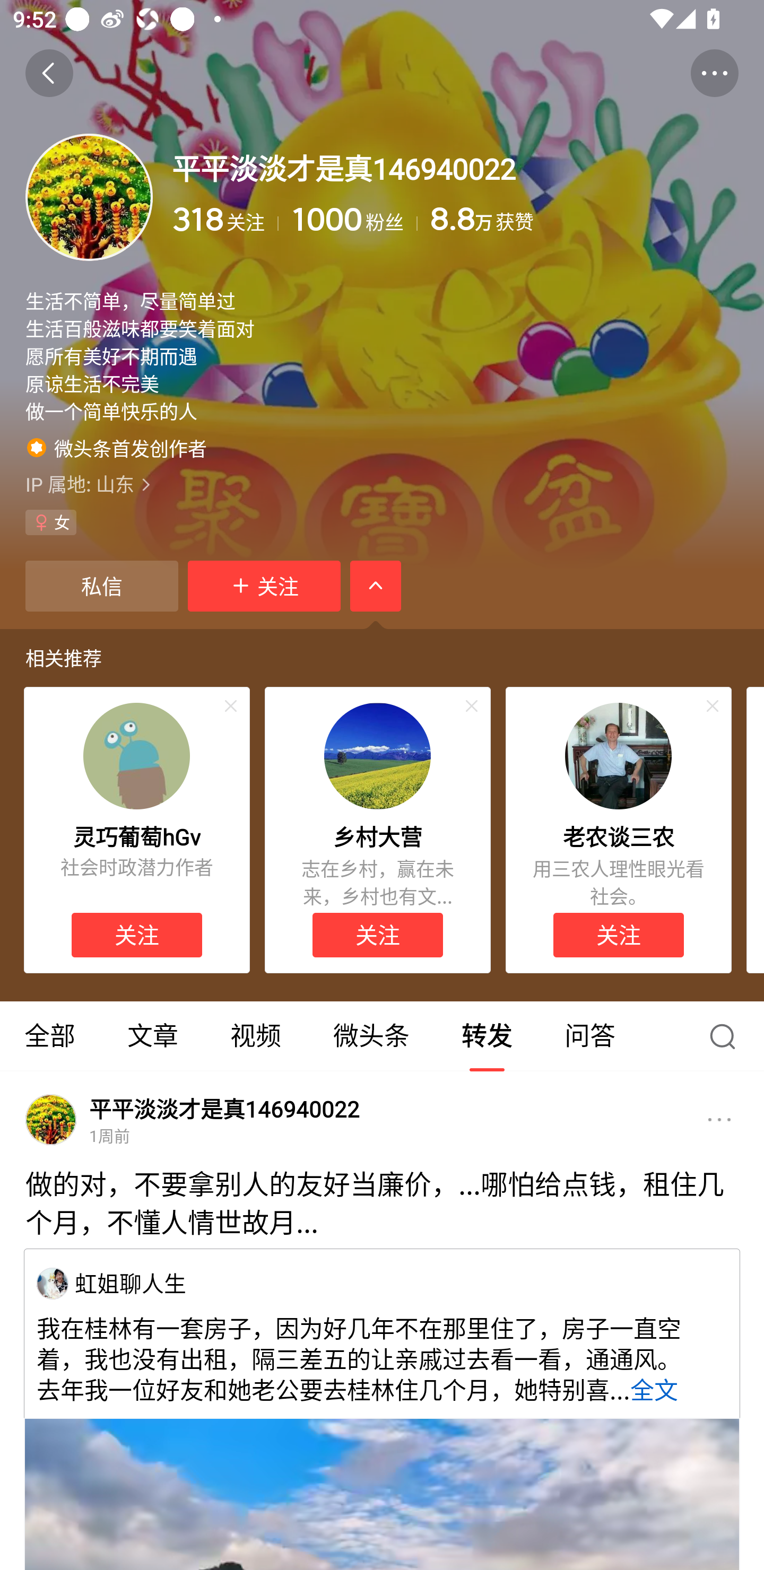 This screenshot has height=1570, width=764. I want to click on 问答, so click(590, 1036).